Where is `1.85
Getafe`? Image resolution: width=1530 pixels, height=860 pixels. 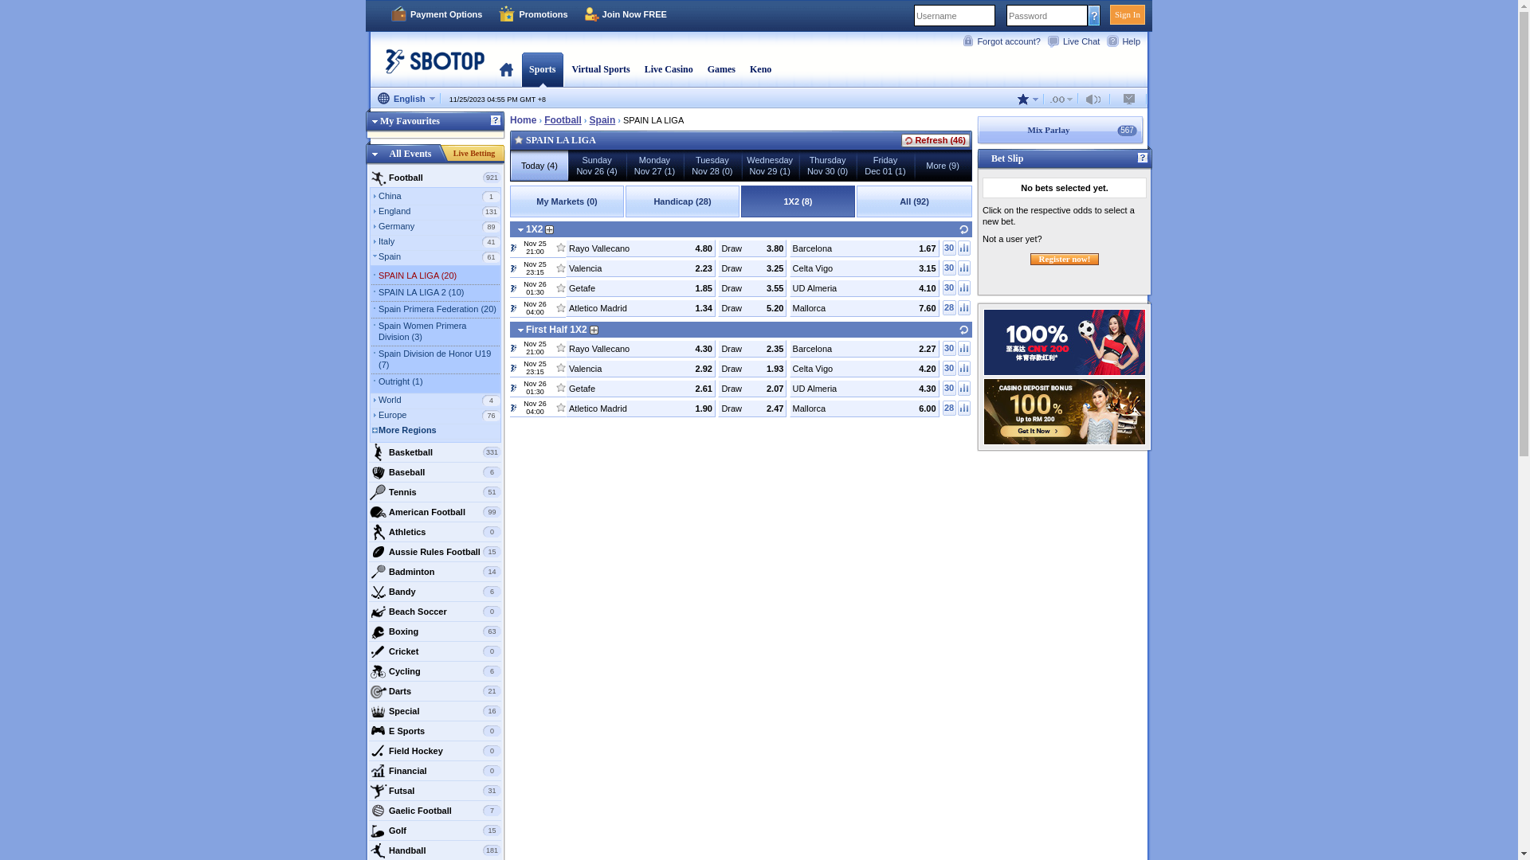 1.85
Getafe is located at coordinates (641, 288).